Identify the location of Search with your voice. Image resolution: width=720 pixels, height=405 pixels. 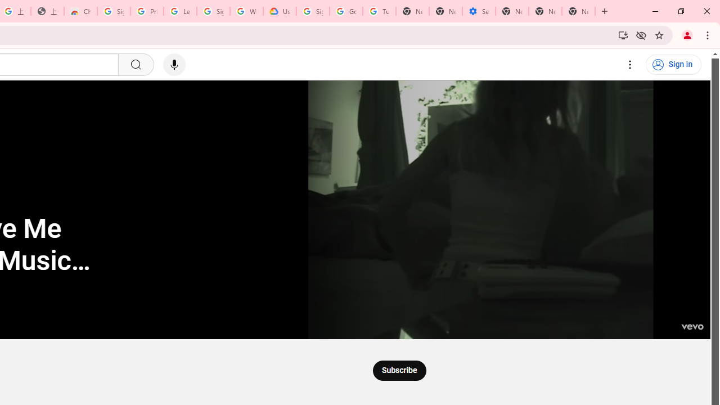
(174, 65).